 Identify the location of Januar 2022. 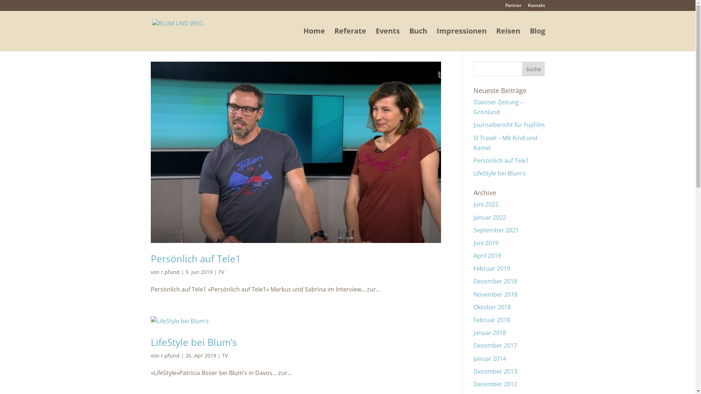
(490, 217).